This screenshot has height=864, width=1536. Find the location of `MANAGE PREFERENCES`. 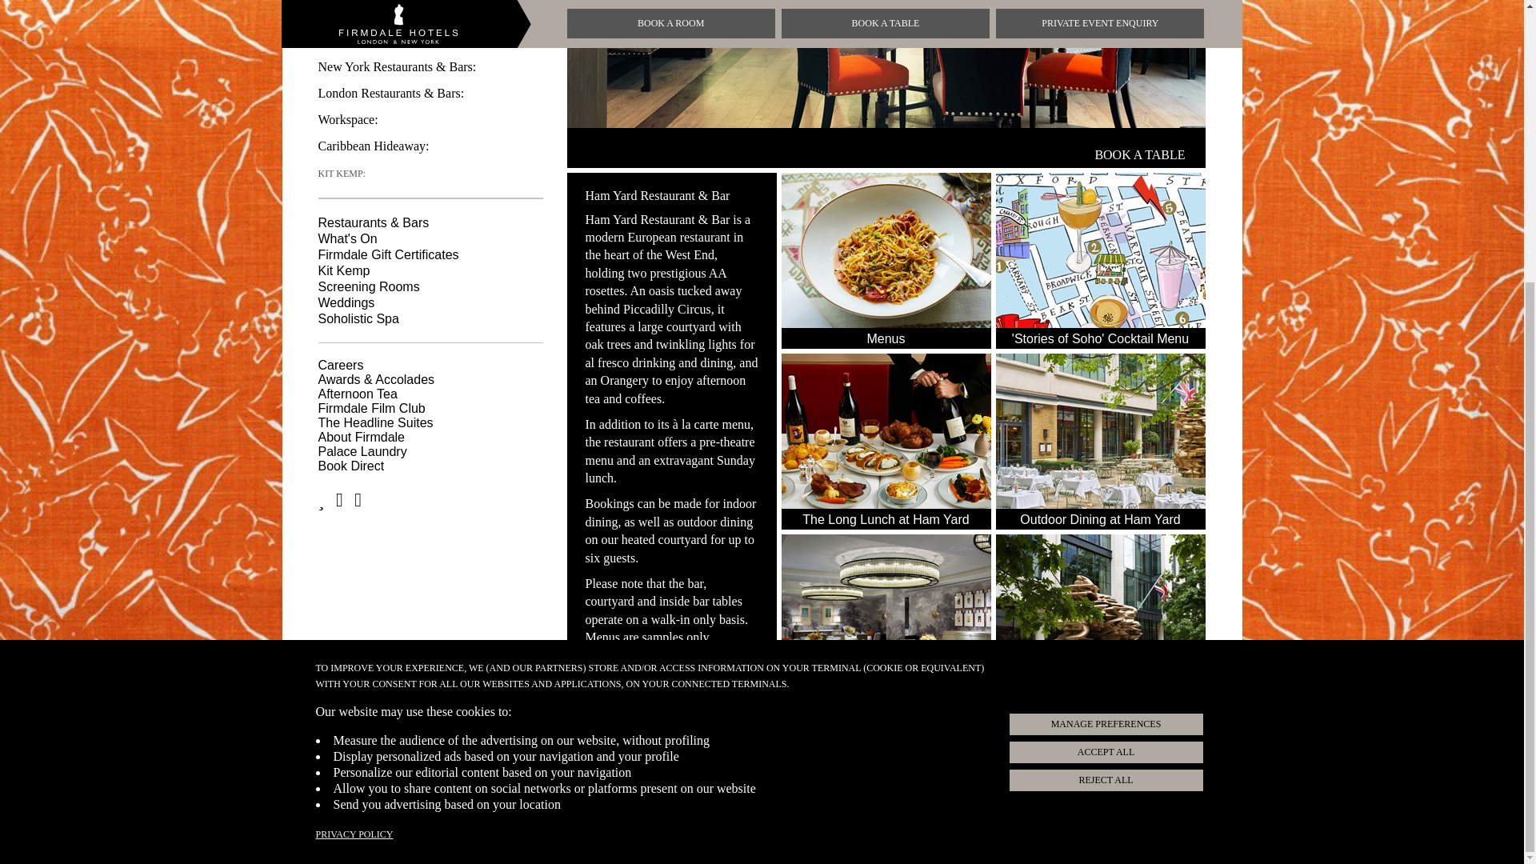

MANAGE PREFERENCES is located at coordinates (1105, 314).